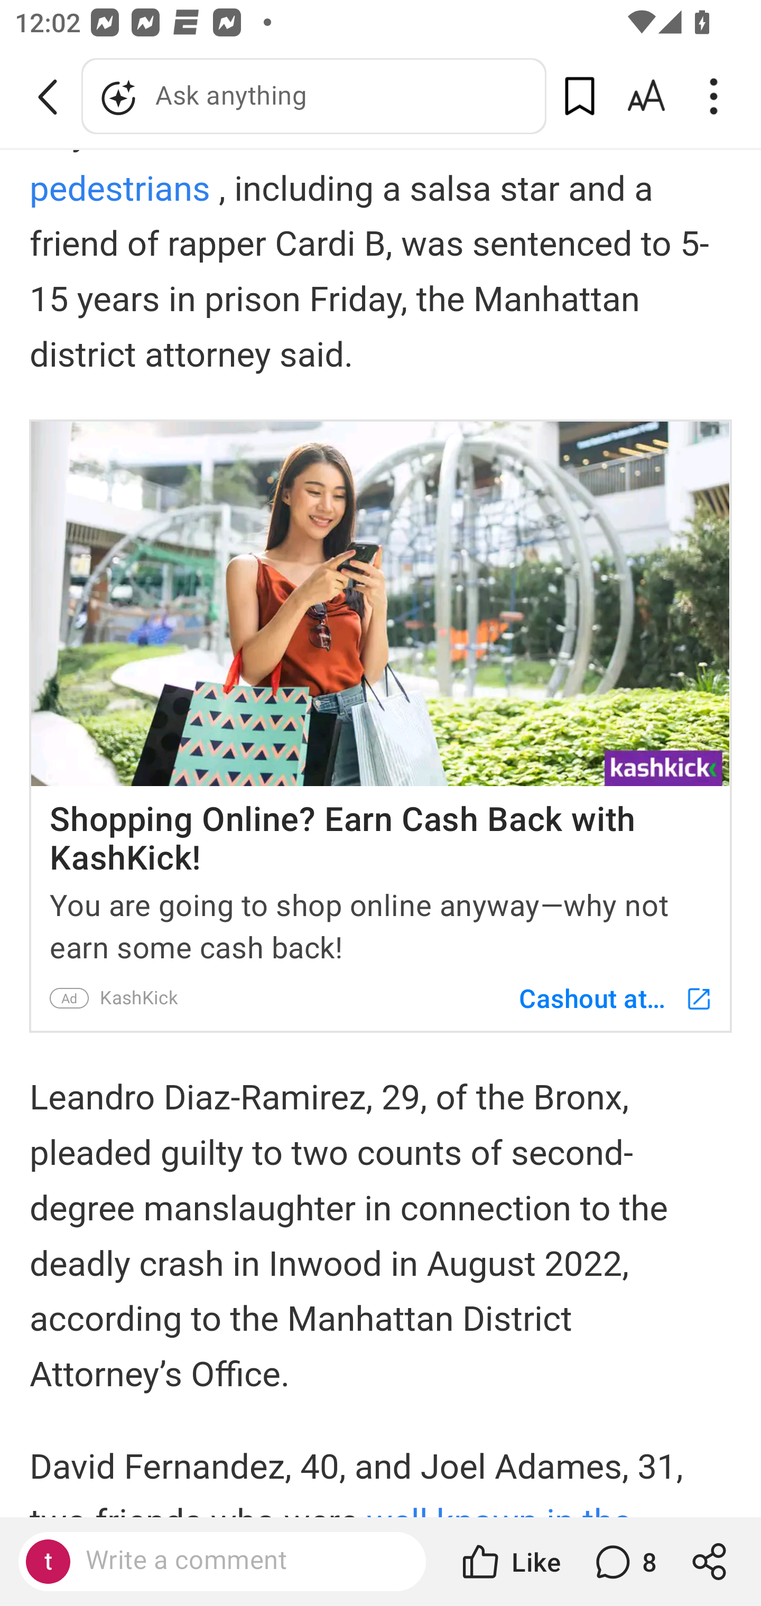 The height and width of the screenshot is (1606, 761). I want to click on Like, so click(509, 1562).